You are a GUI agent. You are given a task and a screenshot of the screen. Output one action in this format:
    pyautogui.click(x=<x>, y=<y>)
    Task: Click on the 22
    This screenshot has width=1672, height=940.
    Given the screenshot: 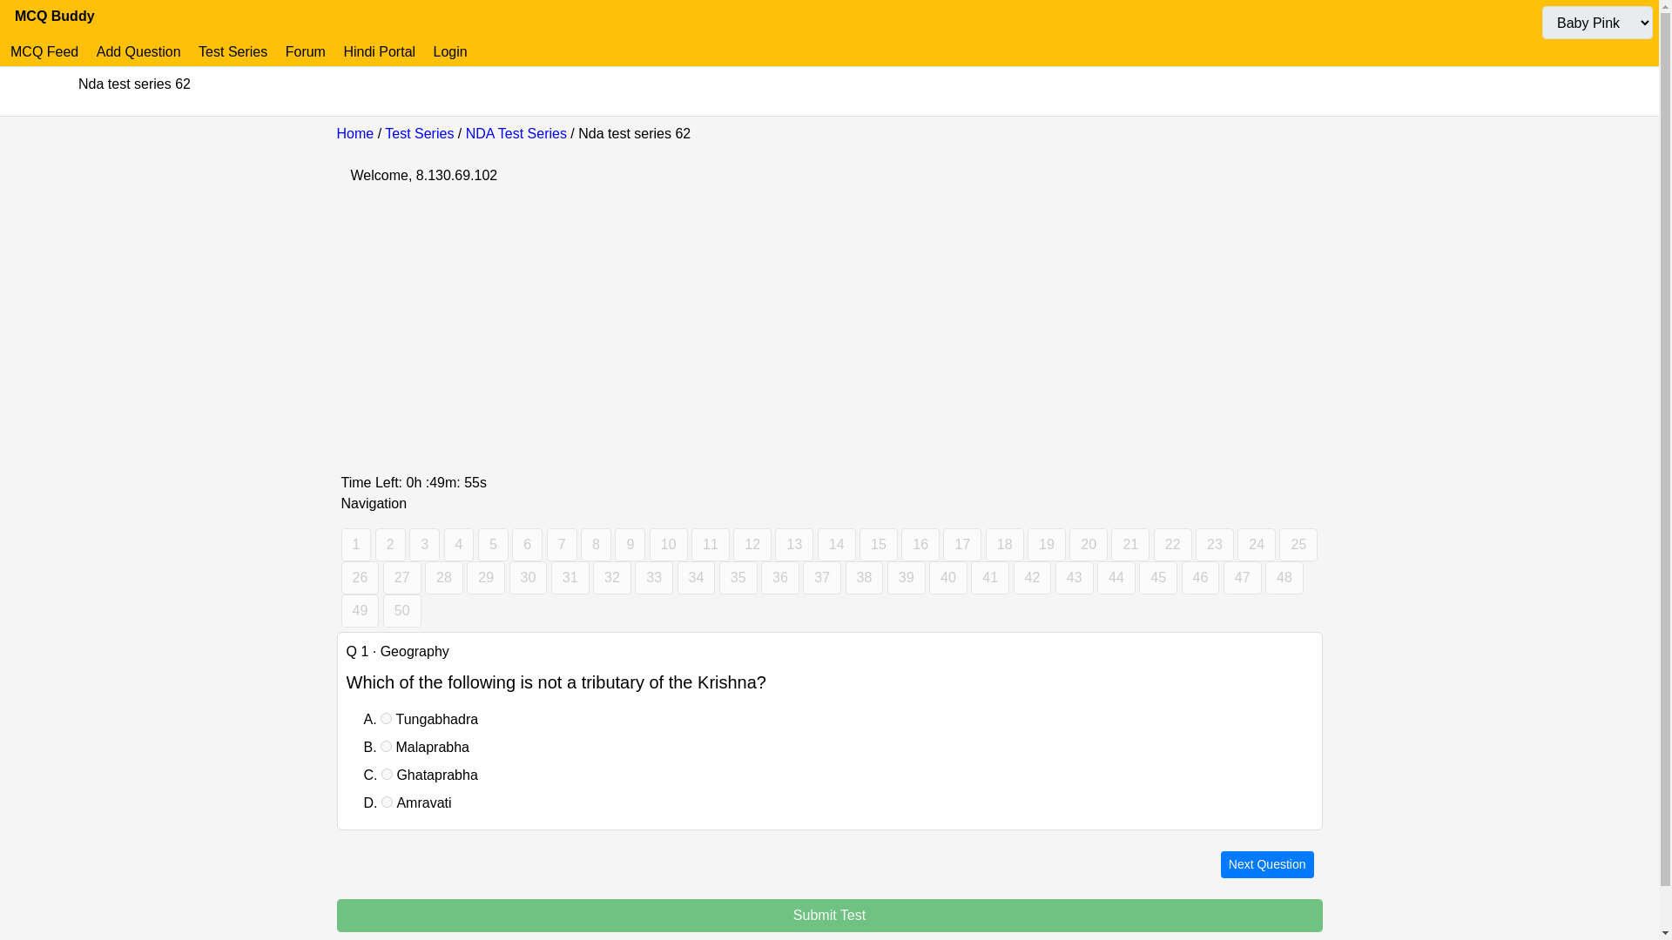 What is the action you would take?
    pyautogui.click(x=1172, y=544)
    